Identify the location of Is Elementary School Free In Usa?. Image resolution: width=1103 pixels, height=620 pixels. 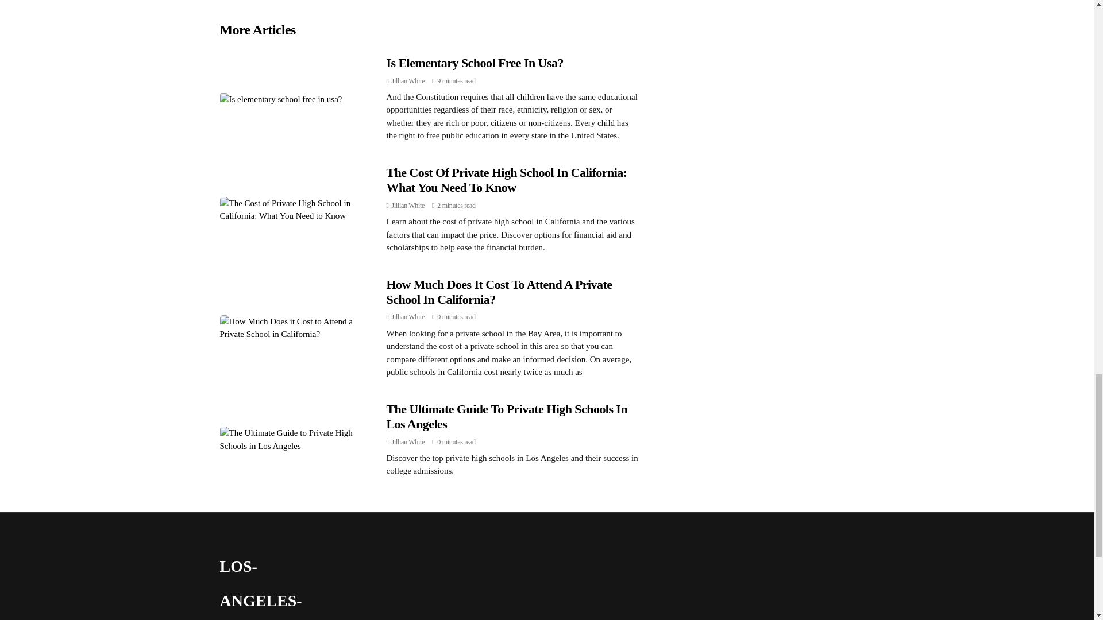
(475, 63).